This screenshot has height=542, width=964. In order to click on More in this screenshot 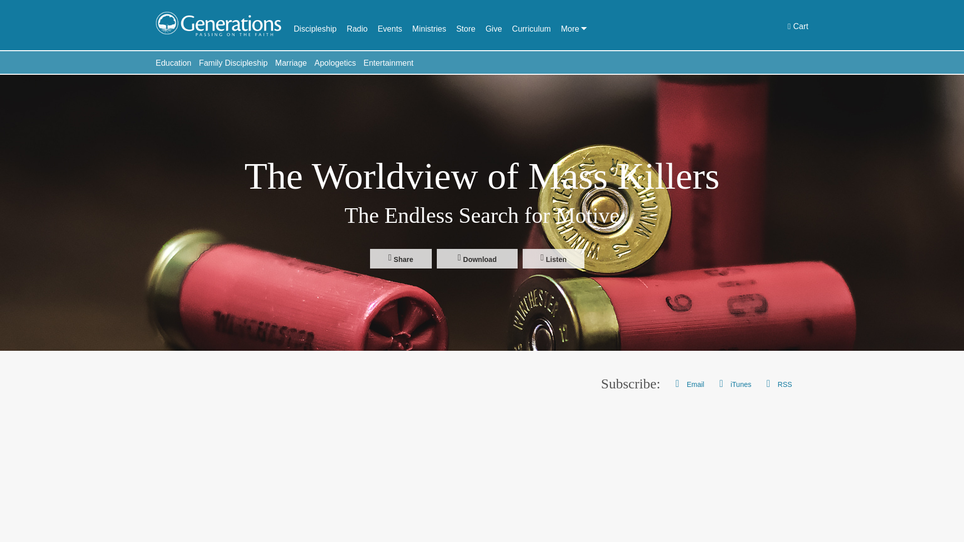, I will do `click(570, 28)`.